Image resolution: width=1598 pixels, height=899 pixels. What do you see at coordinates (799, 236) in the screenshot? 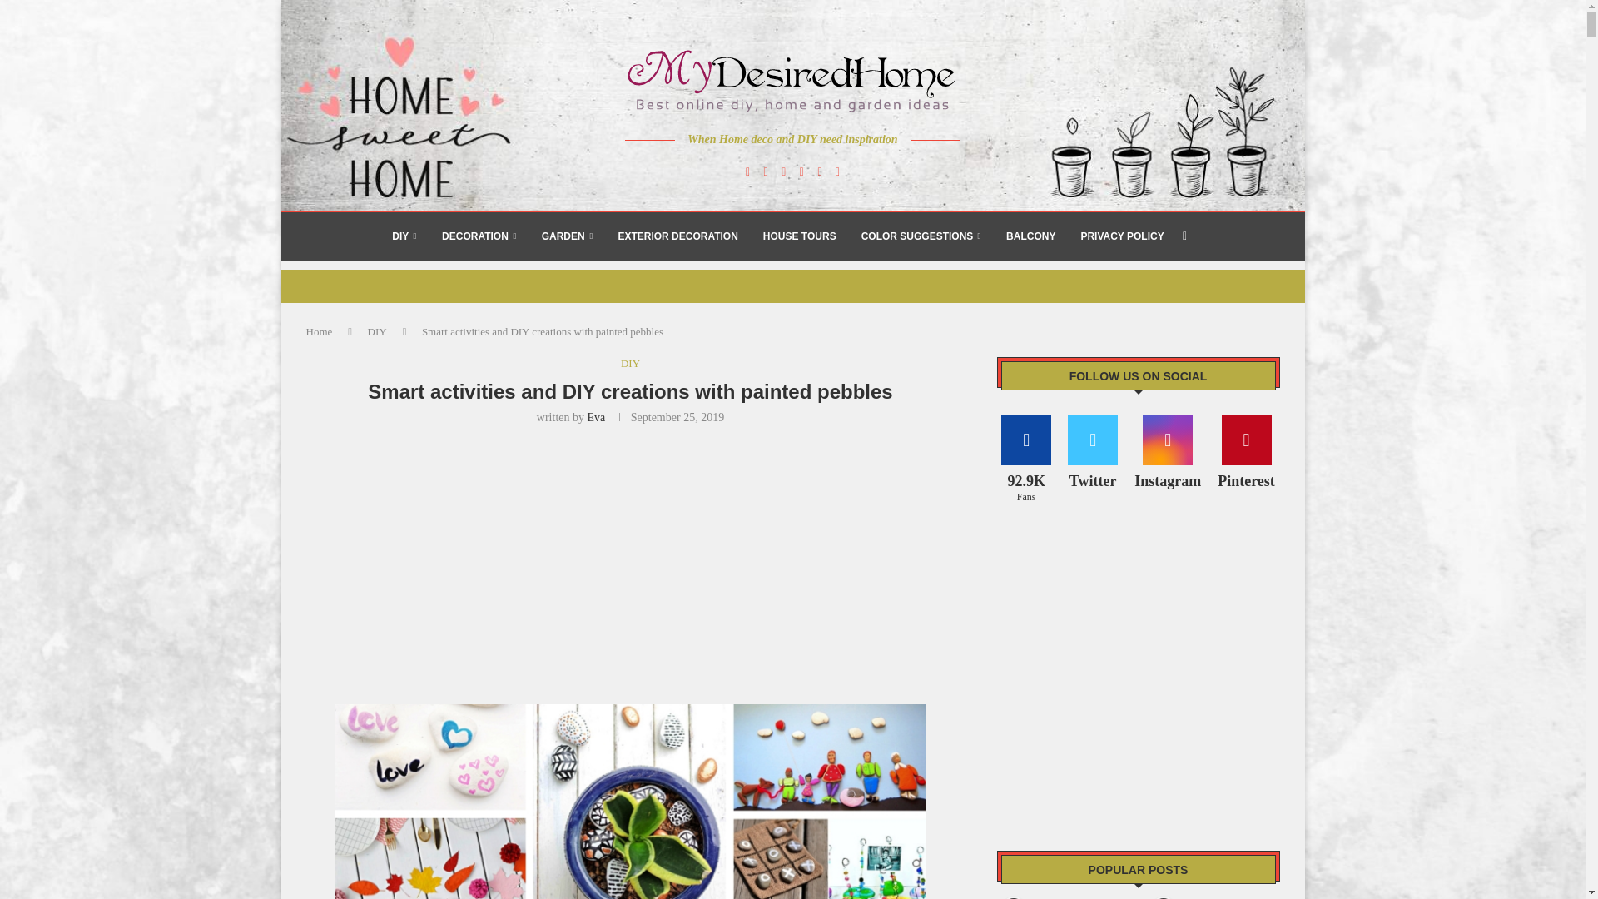
I see `HOUSE TOURS` at bounding box center [799, 236].